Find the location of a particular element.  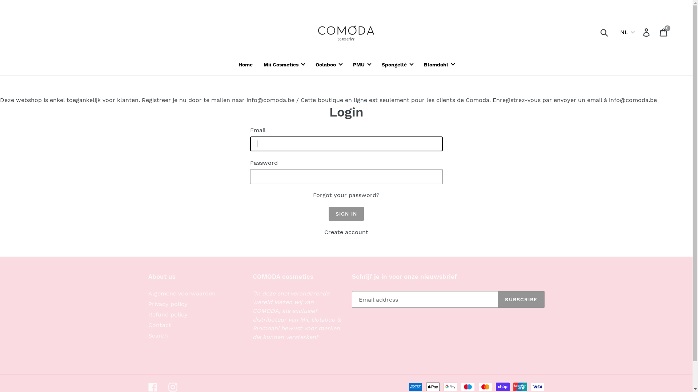

Blomdahl is located at coordinates (439, 65).